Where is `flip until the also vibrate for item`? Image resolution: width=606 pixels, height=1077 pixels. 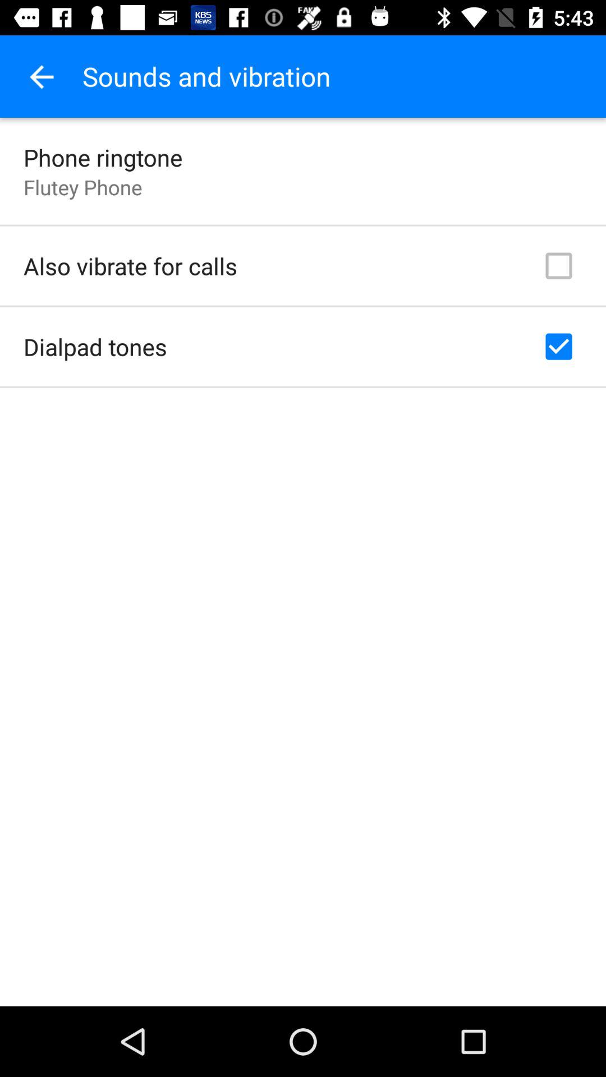
flip until the also vibrate for item is located at coordinates (130, 266).